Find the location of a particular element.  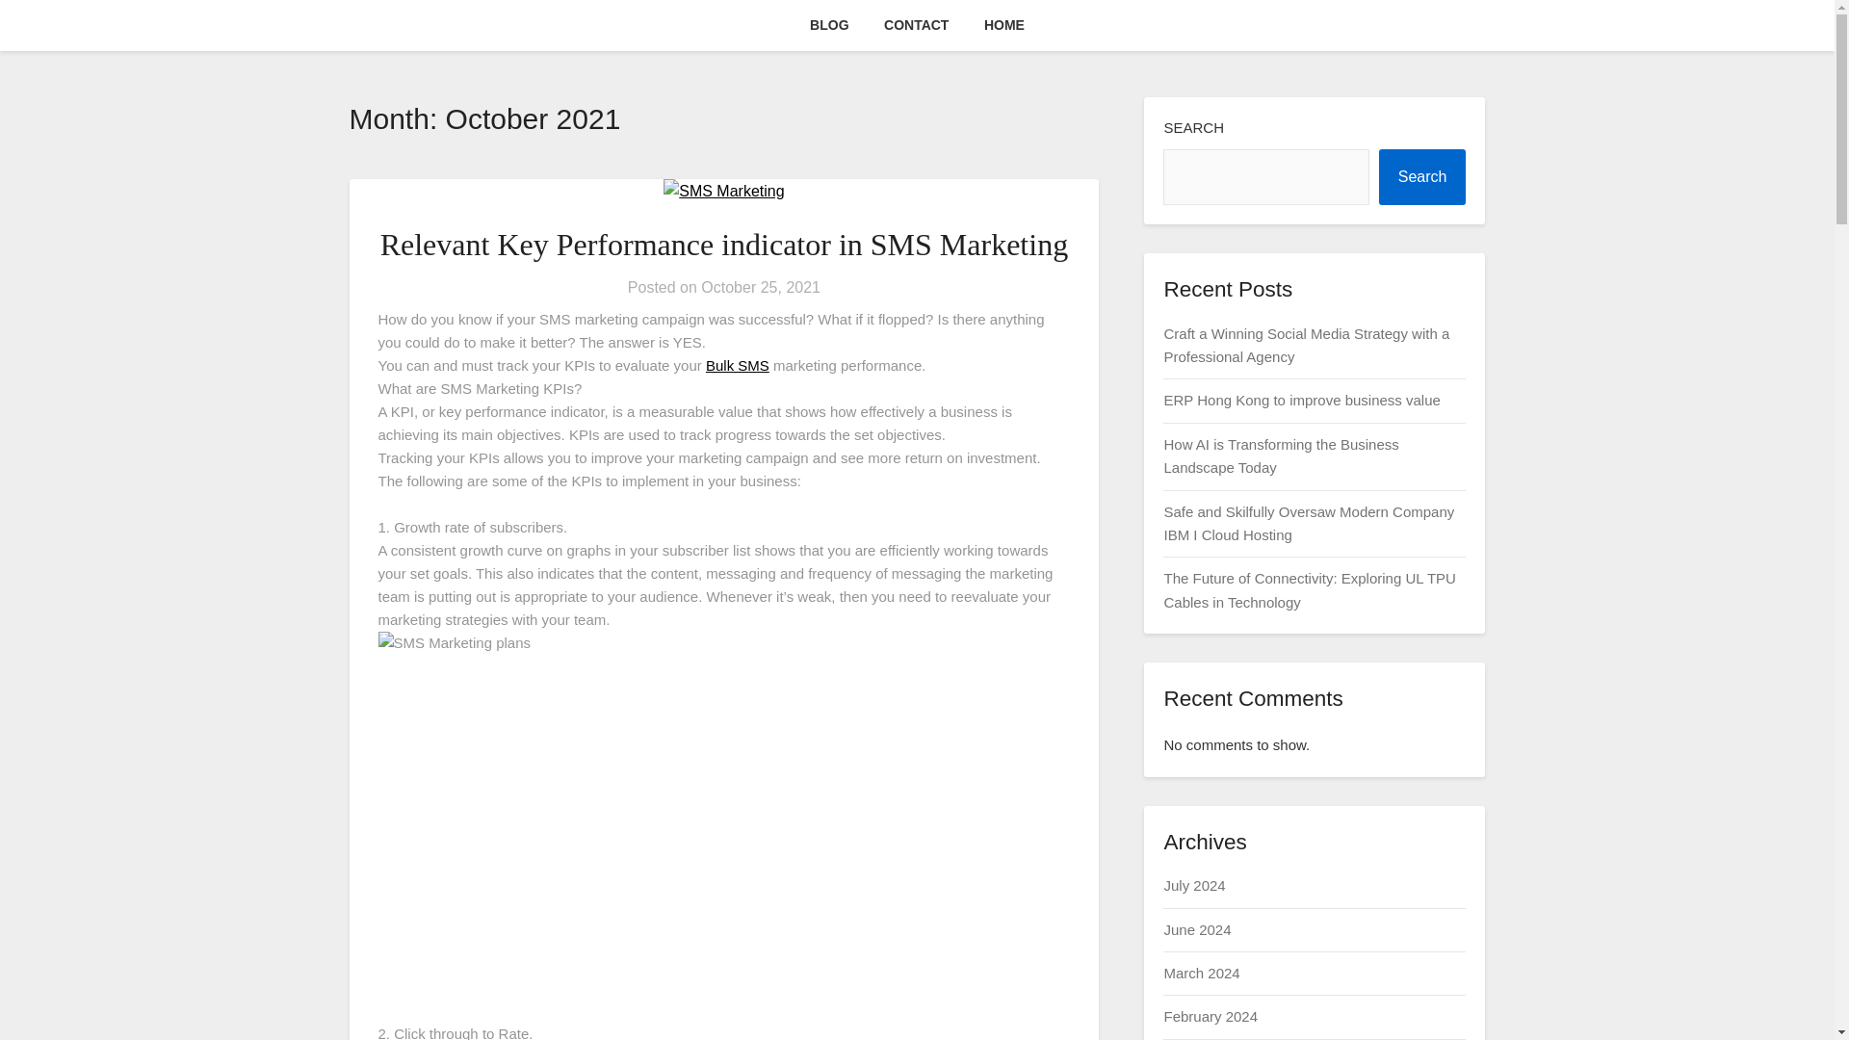

October 25, 2021 is located at coordinates (761, 287).